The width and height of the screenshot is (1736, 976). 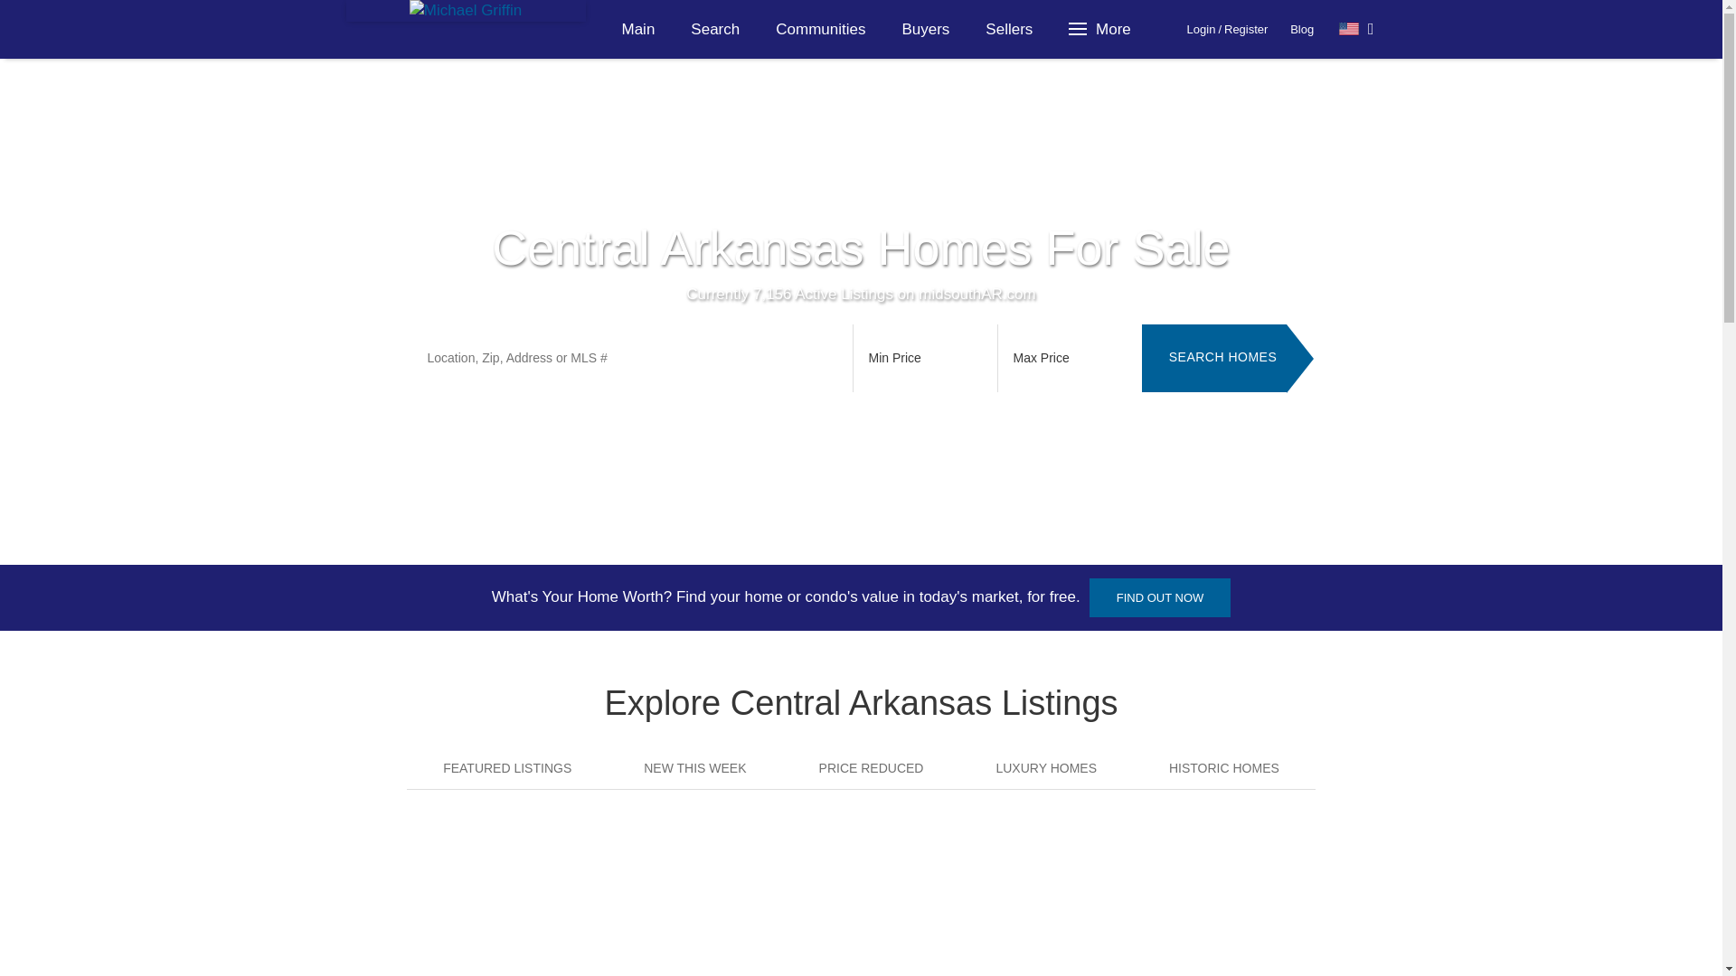 What do you see at coordinates (1245, 29) in the screenshot?
I see `Register` at bounding box center [1245, 29].